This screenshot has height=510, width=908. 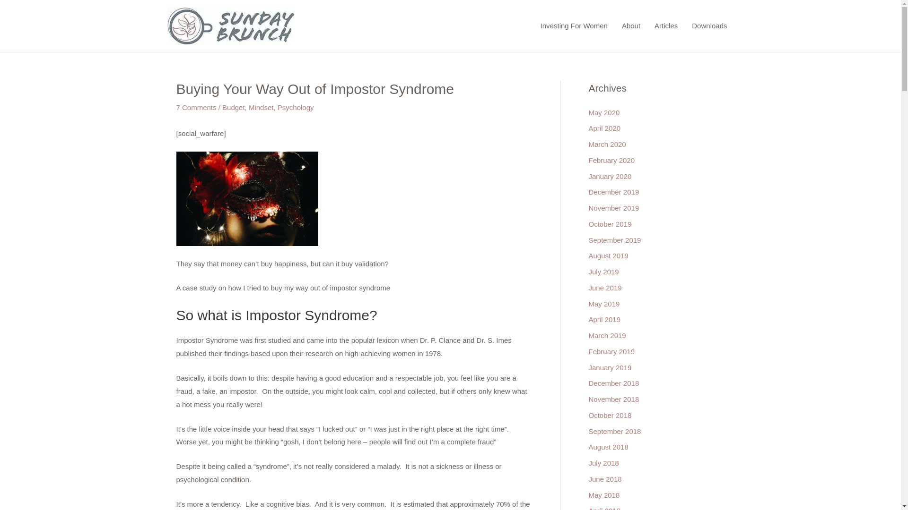 I want to click on 7 Comments, so click(x=196, y=108).